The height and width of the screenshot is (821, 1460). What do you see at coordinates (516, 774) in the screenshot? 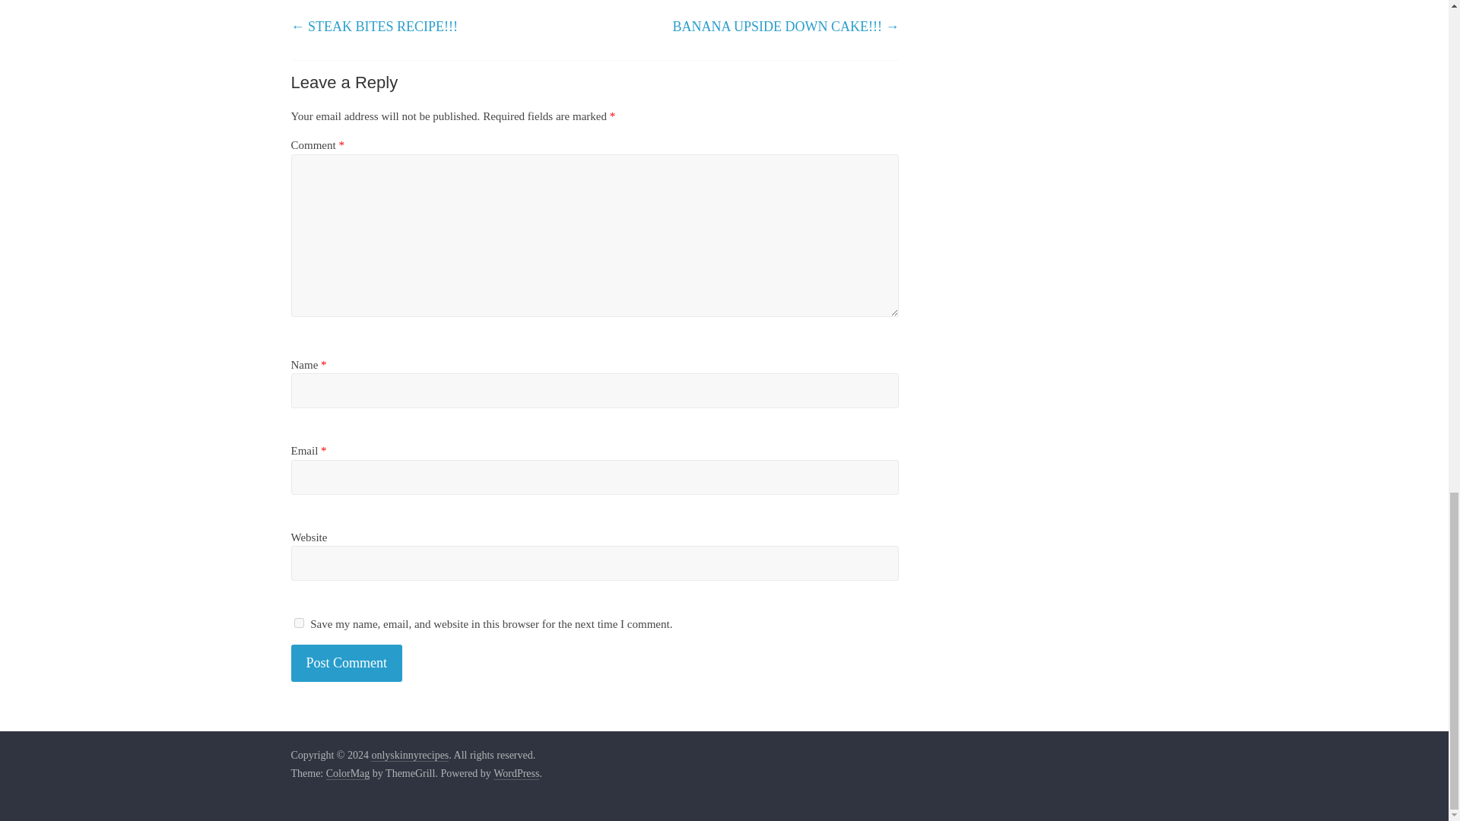
I see `WordPress` at bounding box center [516, 774].